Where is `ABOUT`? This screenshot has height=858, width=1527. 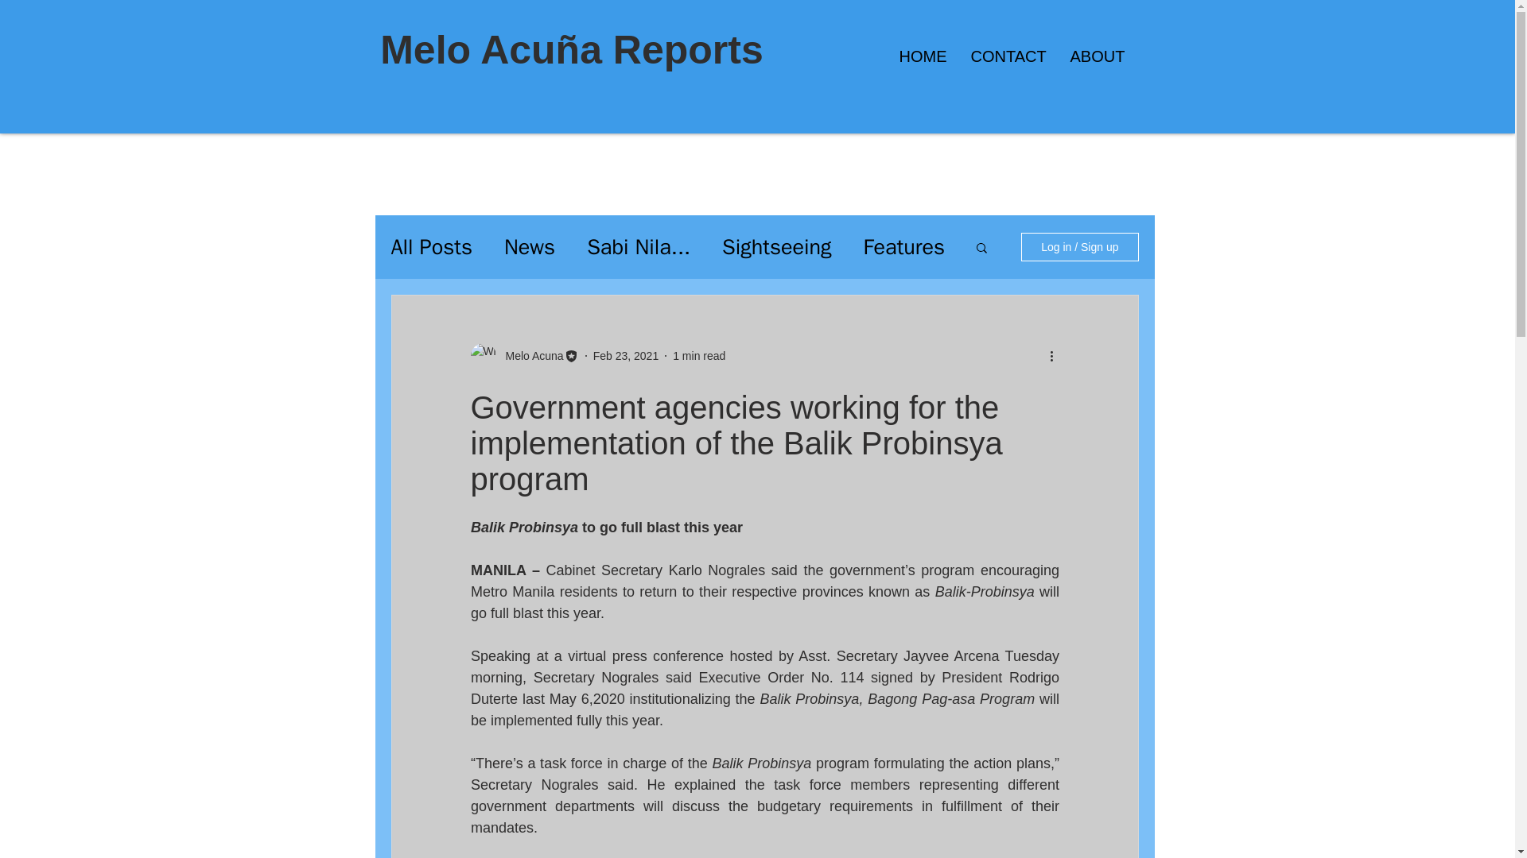 ABOUT is located at coordinates (1097, 56).